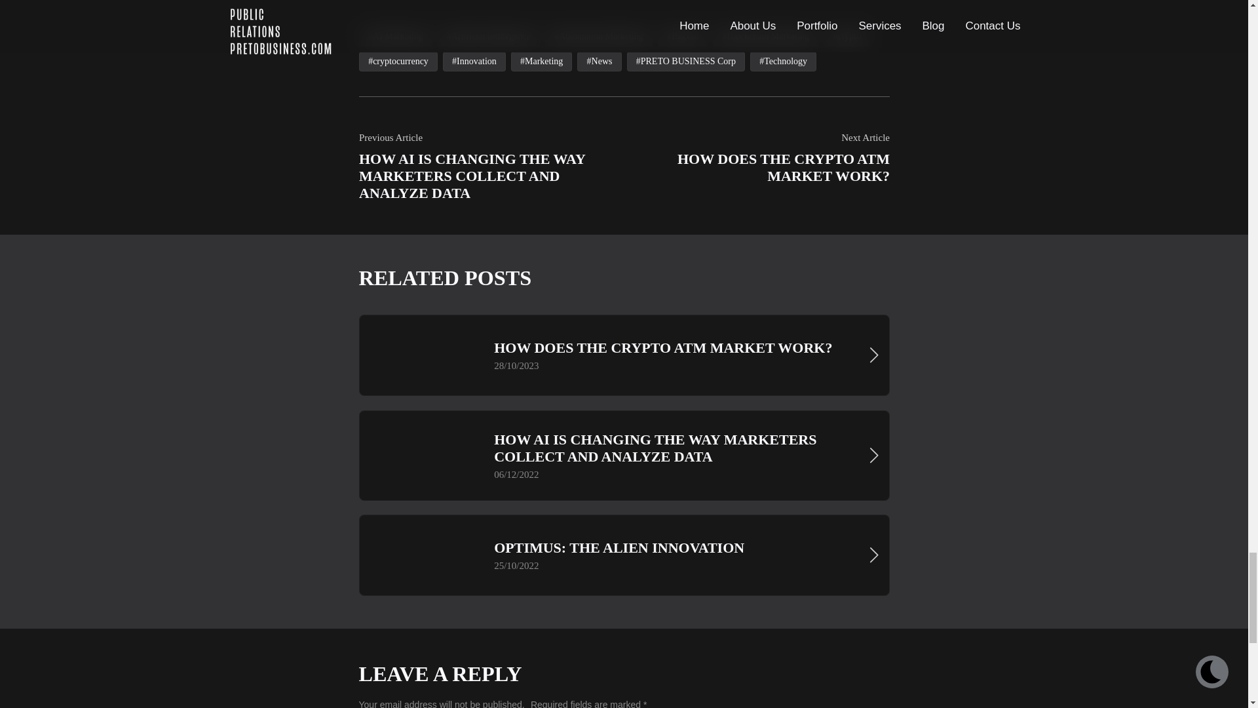  Describe the element at coordinates (847, 37) in the screenshot. I see `crypto` at that location.